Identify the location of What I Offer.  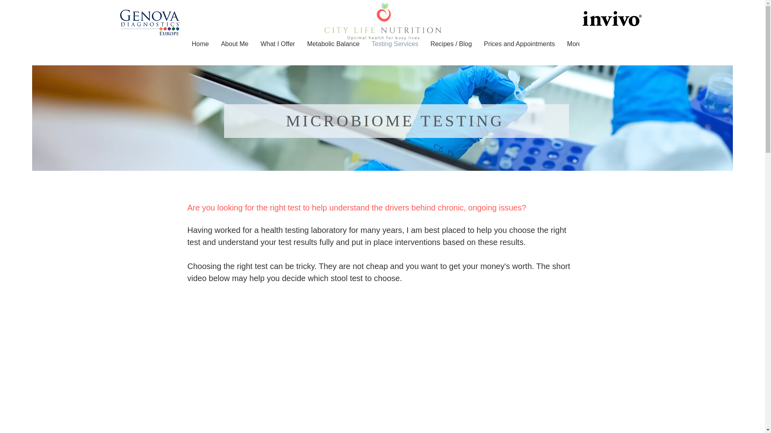
(278, 50).